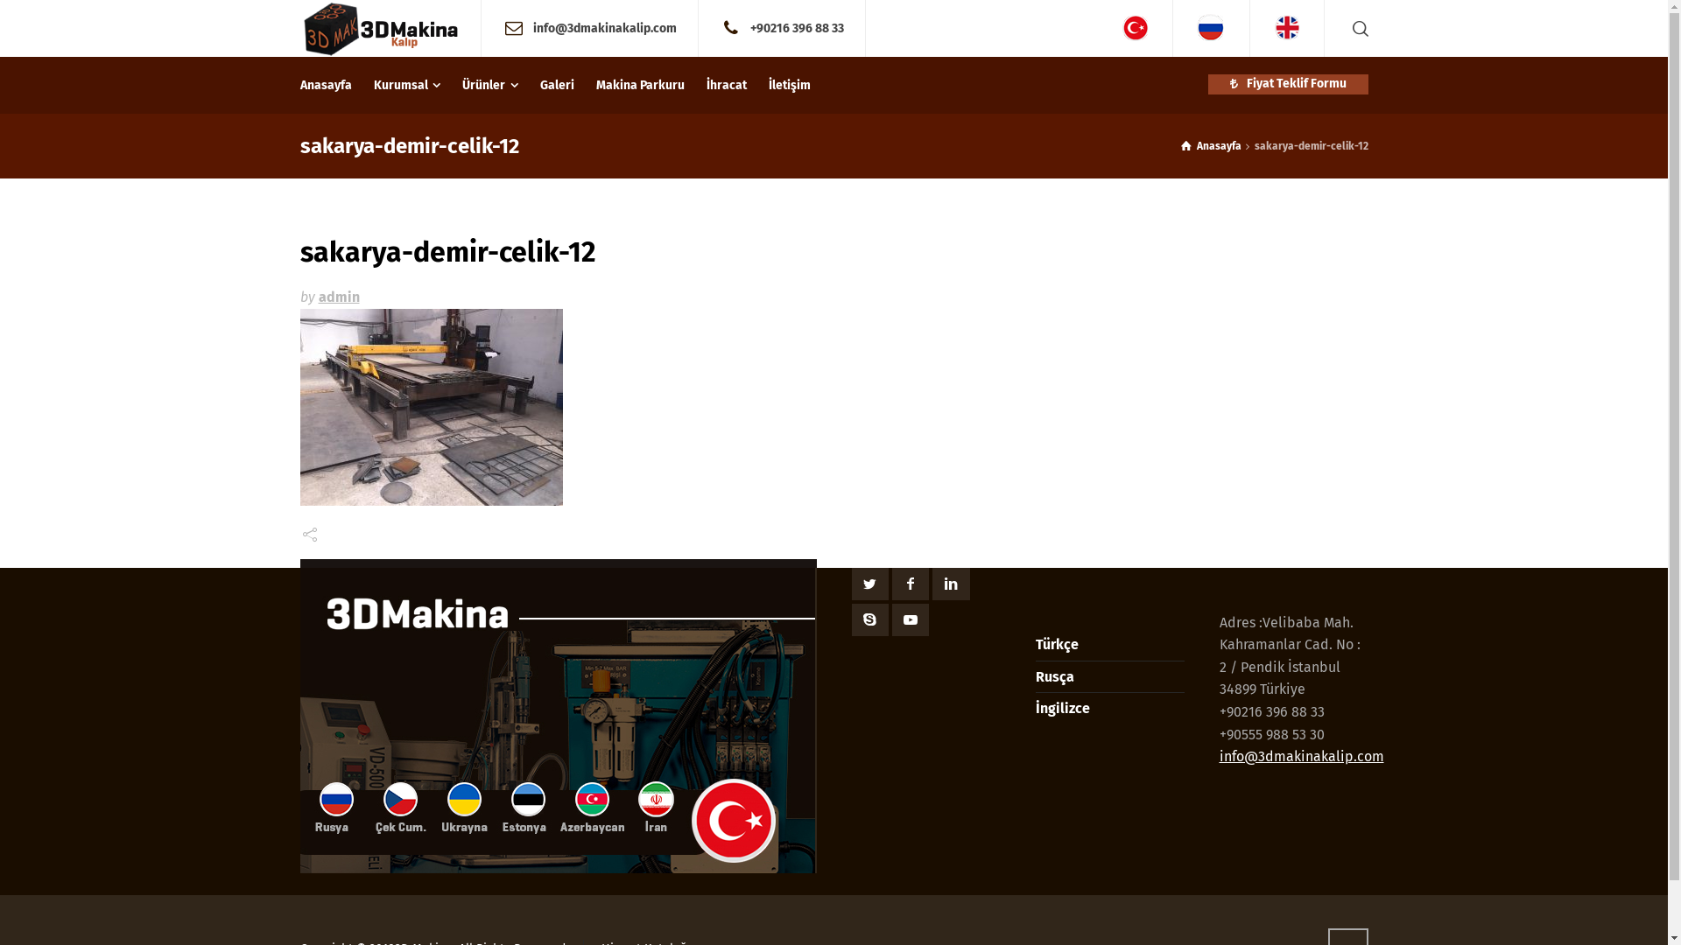 This screenshot has width=1681, height=945. Describe the element at coordinates (331, 86) in the screenshot. I see `Anasayfa` at that location.